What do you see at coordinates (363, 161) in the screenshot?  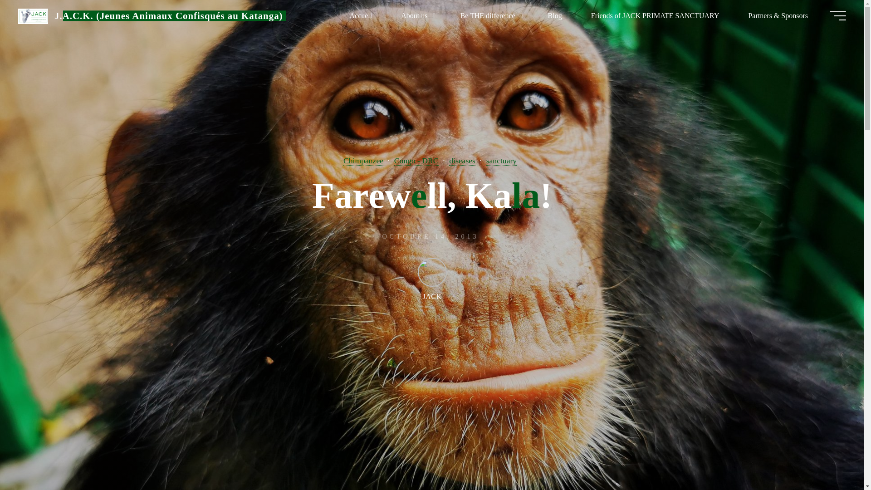 I see `Chimpanzee` at bounding box center [363, 161].